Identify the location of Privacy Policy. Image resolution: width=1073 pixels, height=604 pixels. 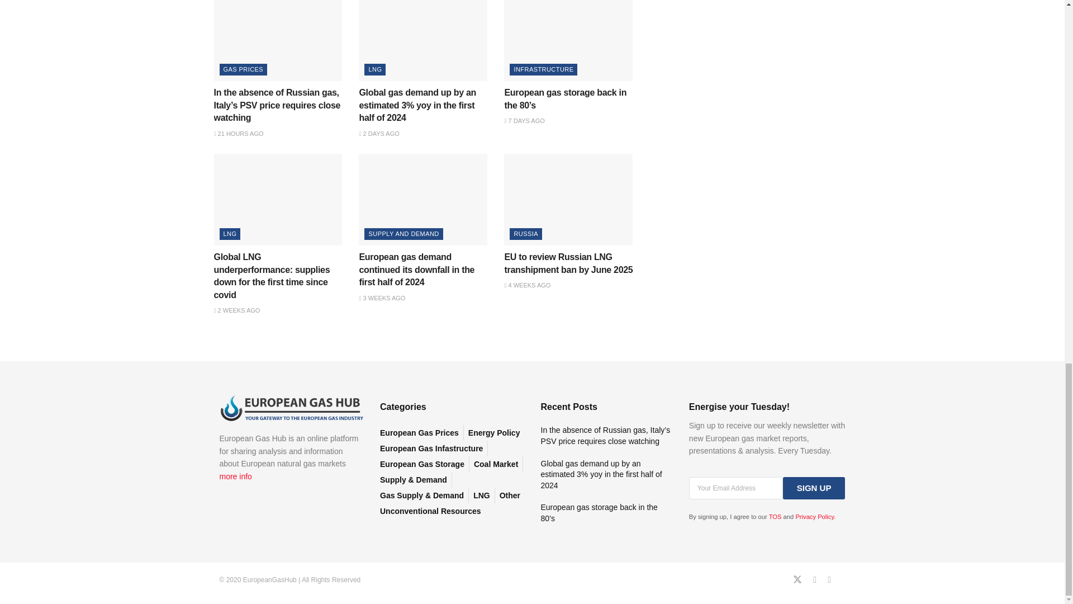
(814, 516).